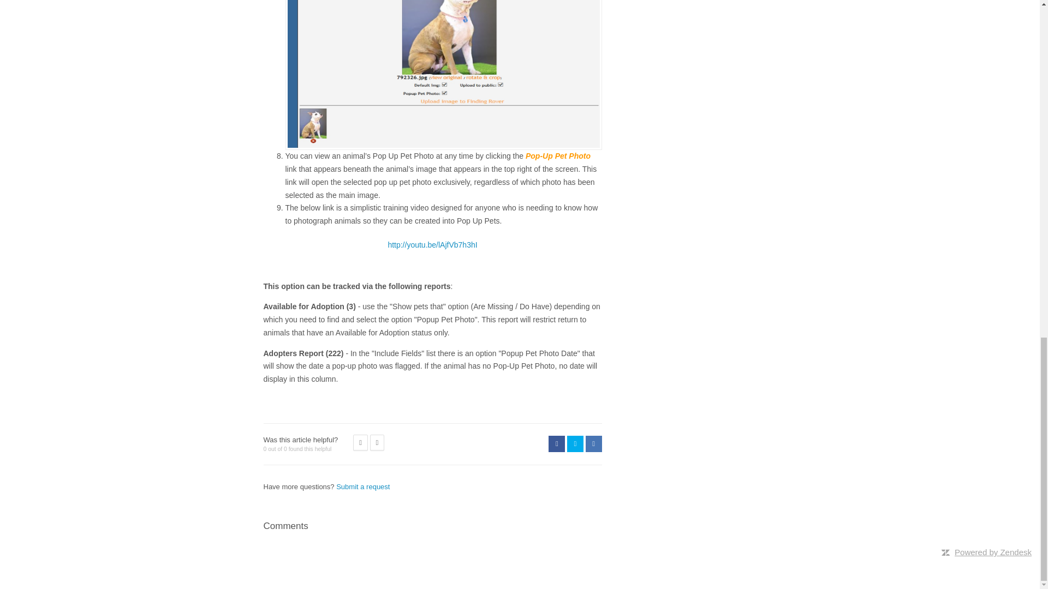 The image size is (1048, 589). Describe the element at coordinates (360, 443) in the screenshot. I see `Yes` at that location.